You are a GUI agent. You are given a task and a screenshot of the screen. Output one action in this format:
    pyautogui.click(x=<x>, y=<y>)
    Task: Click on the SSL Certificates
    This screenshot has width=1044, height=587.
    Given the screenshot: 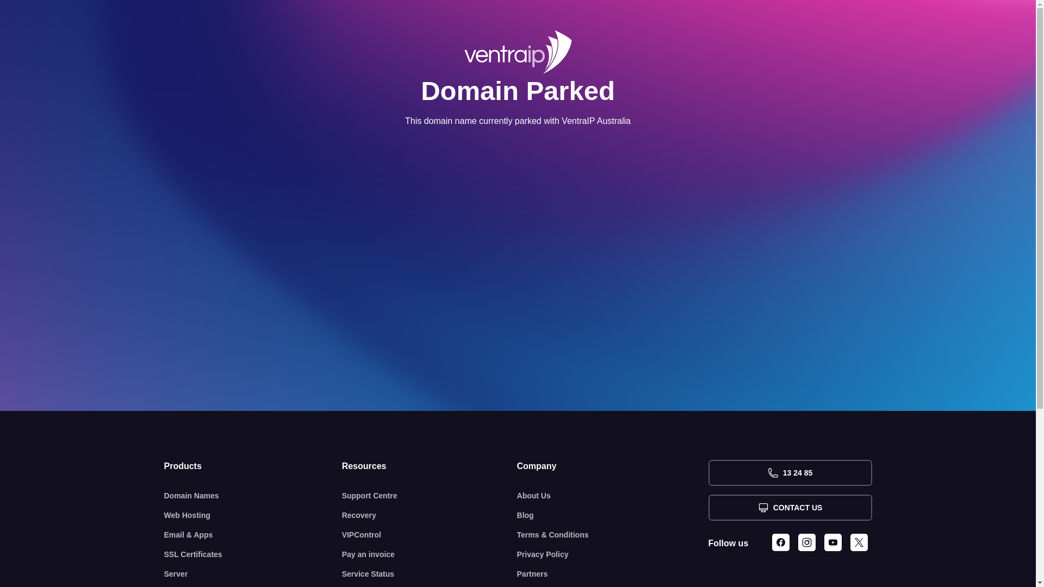 What is the action you would take?
    pyautogui.click(x=253, y=554)
    